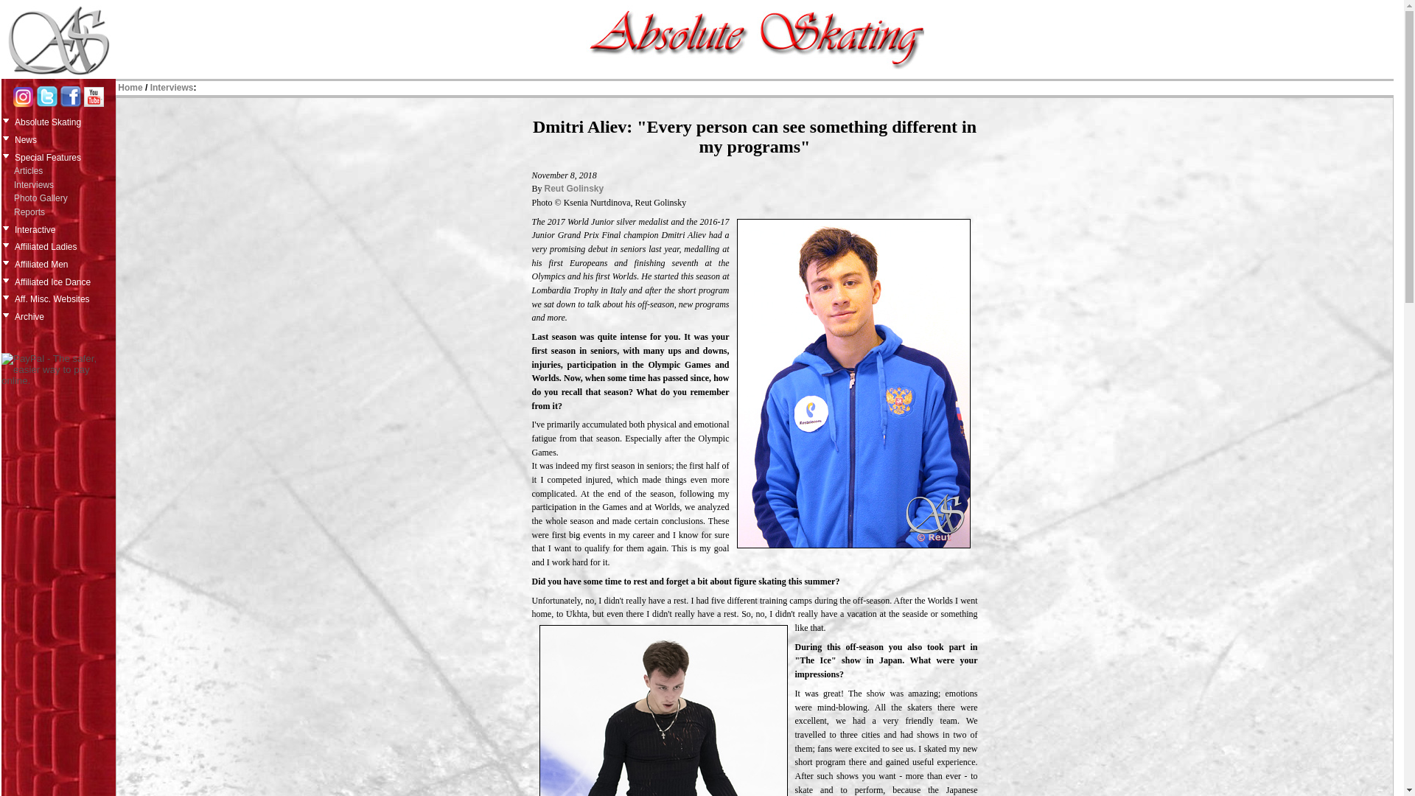  Describe the element at coordinates (64, 212) in the screenshot. I see `Reports` at that location.